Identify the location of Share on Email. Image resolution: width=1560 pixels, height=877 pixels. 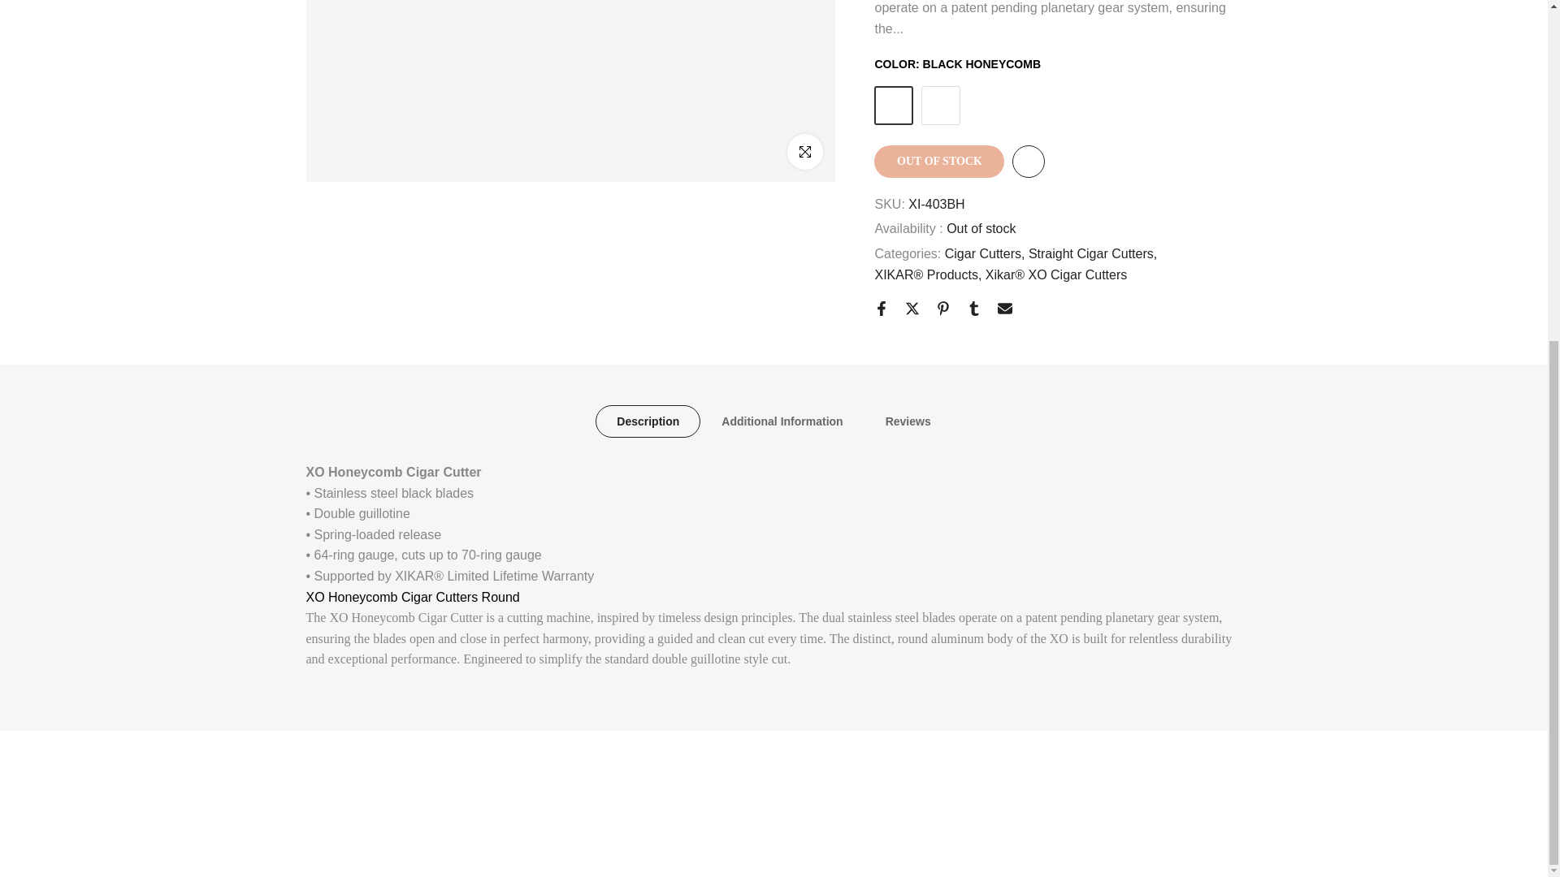
(1005, 143).